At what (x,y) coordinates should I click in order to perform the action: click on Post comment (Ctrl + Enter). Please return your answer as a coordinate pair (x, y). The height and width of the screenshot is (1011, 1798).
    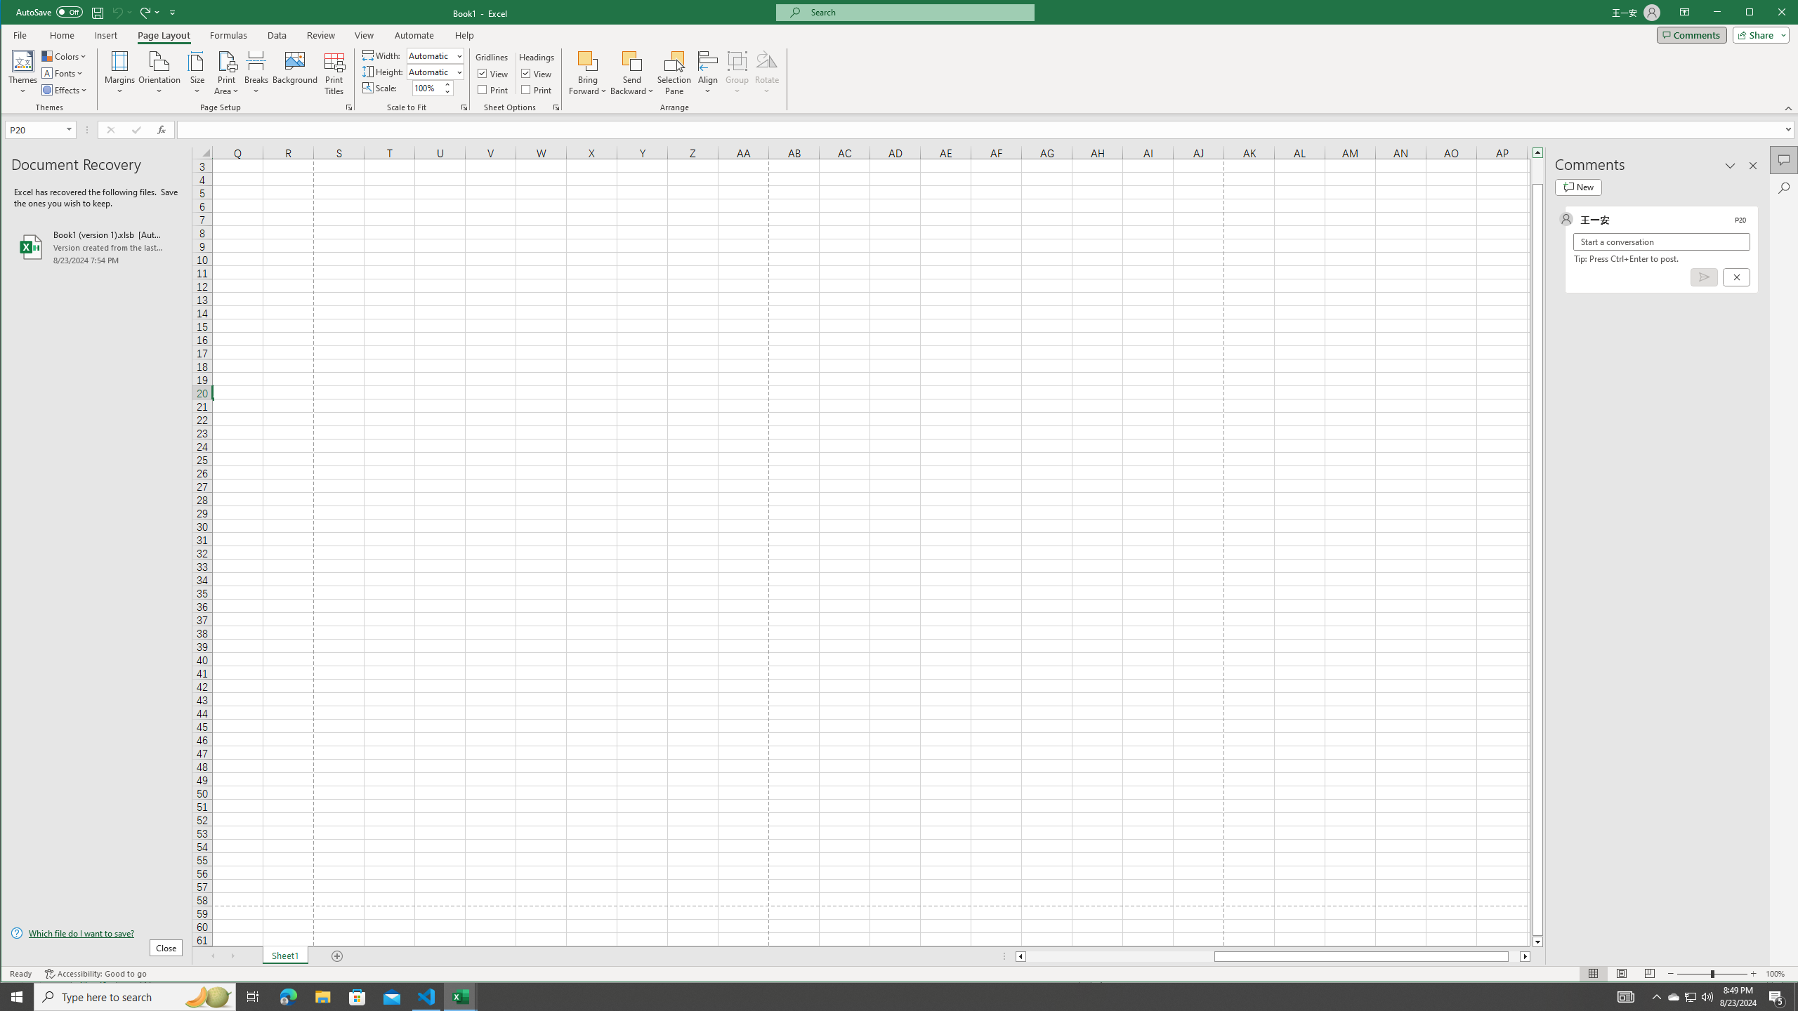
    Looking at the image, I should click on (1703, 277).